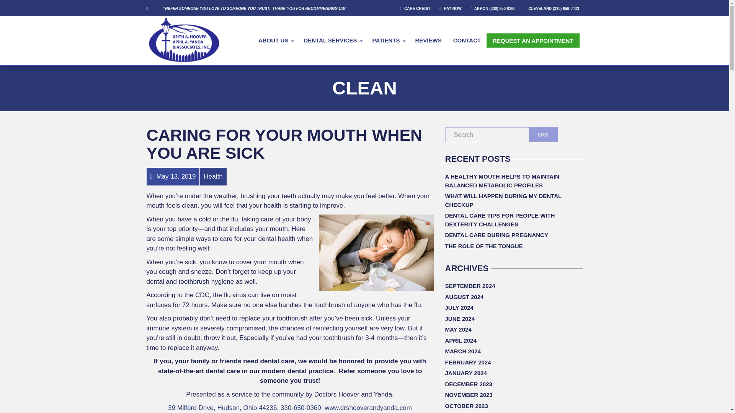  Describe the element at coordinates (332, 40) in the screenshot. I see `Dental Services` at that location.